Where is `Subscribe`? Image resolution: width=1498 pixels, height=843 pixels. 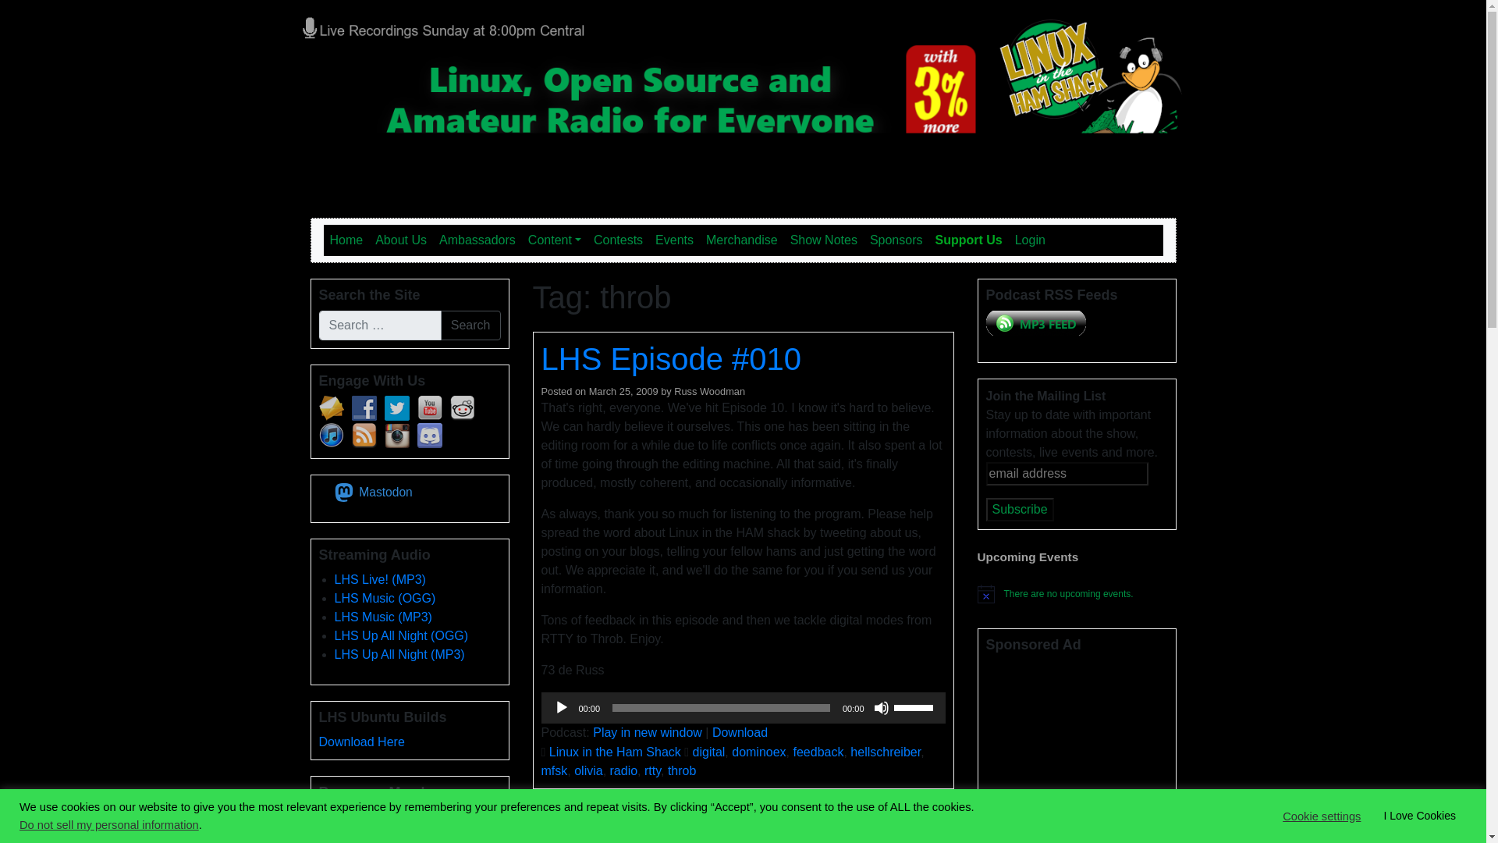
Subscribe is located at coordinates (1020, 510).